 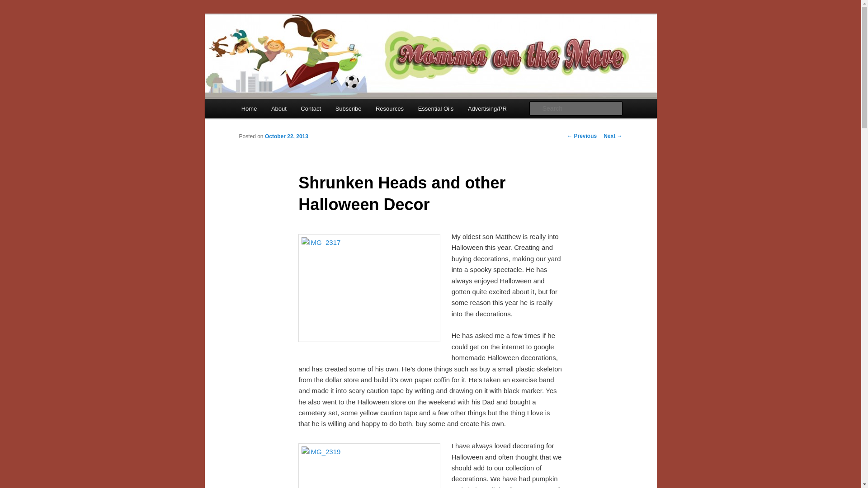 I want to click on Essential Oils, so click(x=436, y=108).